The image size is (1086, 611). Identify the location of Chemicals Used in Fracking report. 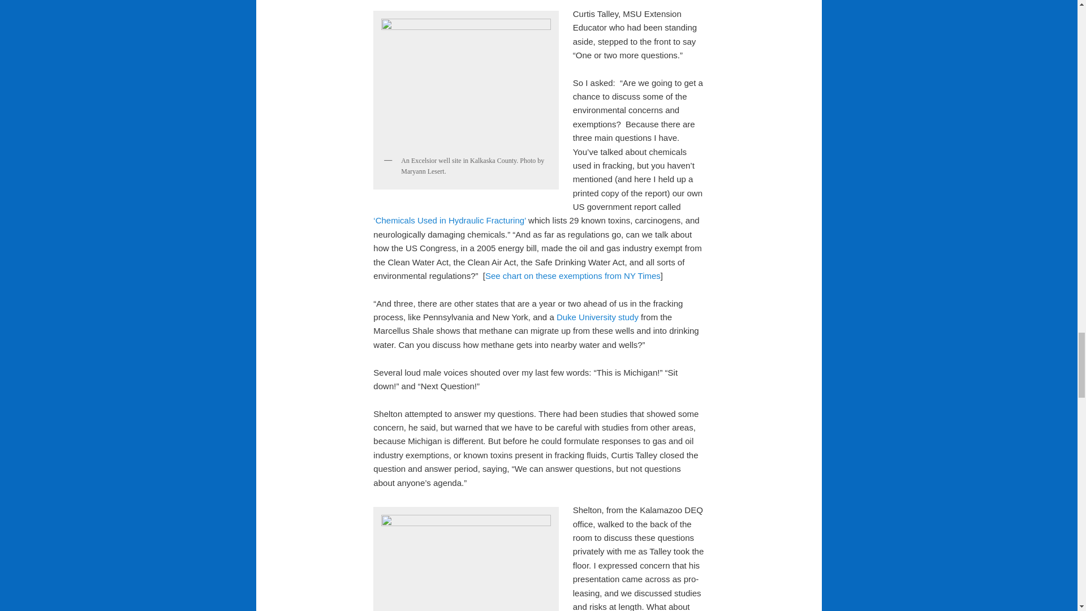
(449, 221).